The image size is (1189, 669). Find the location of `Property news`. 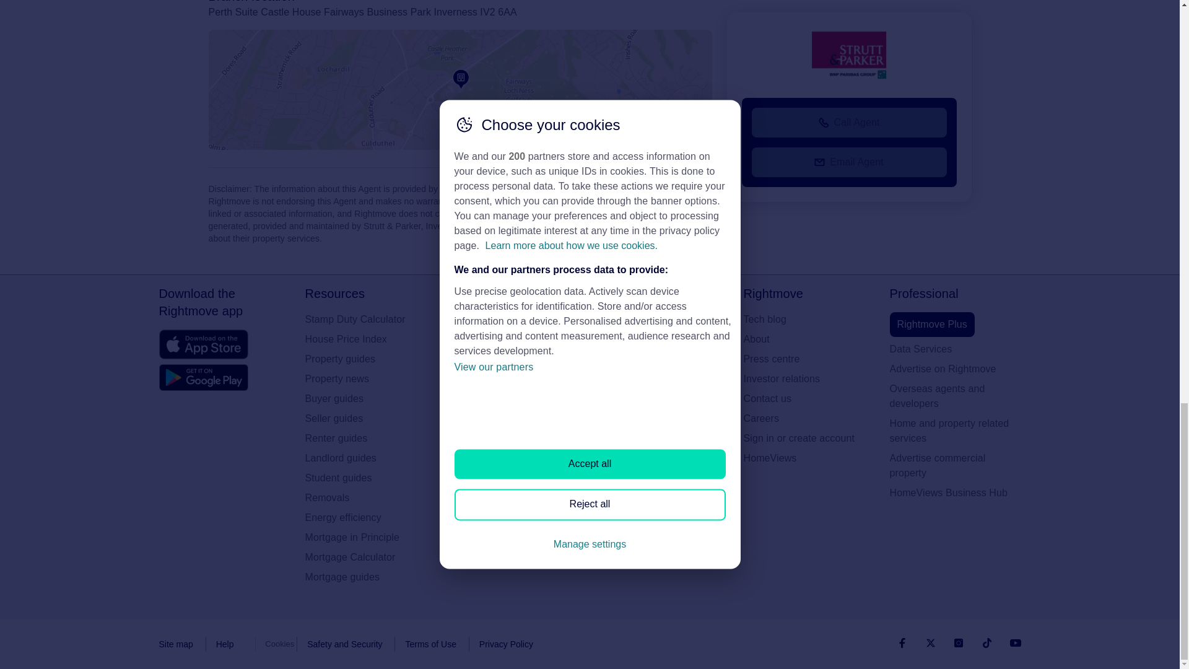

Property news is located at coordinates (370, 379).